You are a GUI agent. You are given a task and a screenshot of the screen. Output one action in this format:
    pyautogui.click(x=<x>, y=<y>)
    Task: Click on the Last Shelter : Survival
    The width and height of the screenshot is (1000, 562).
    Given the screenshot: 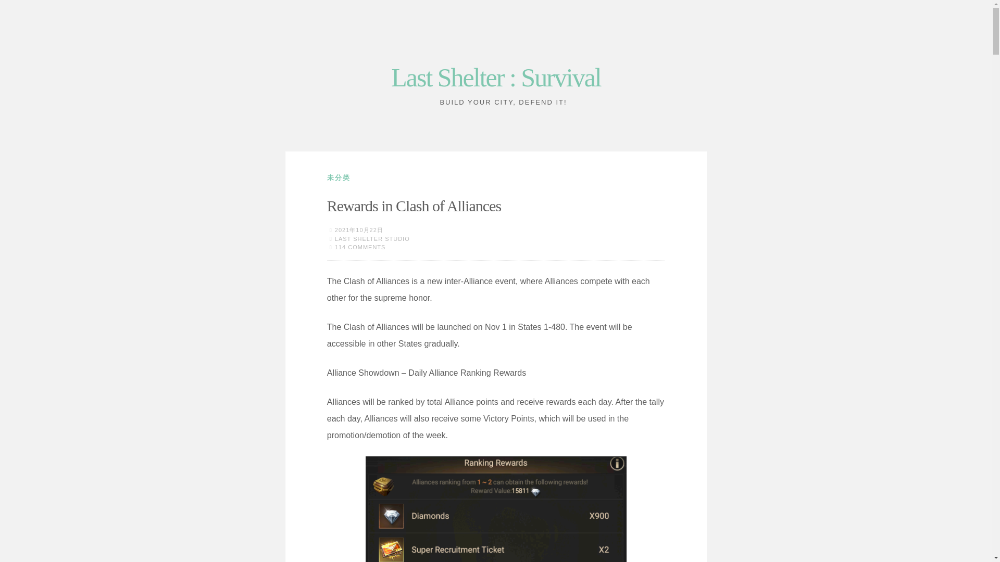 What is the action you would take?
    pyautogui.click(x=496, y=77)
    